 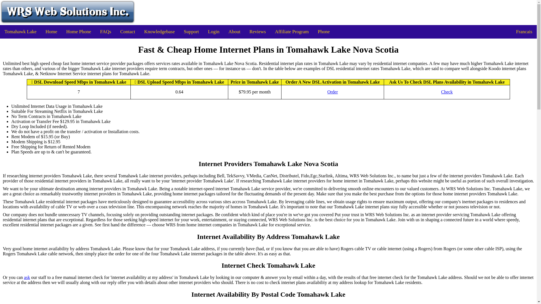 I want to click on Phone, so click(x=323, y=32).